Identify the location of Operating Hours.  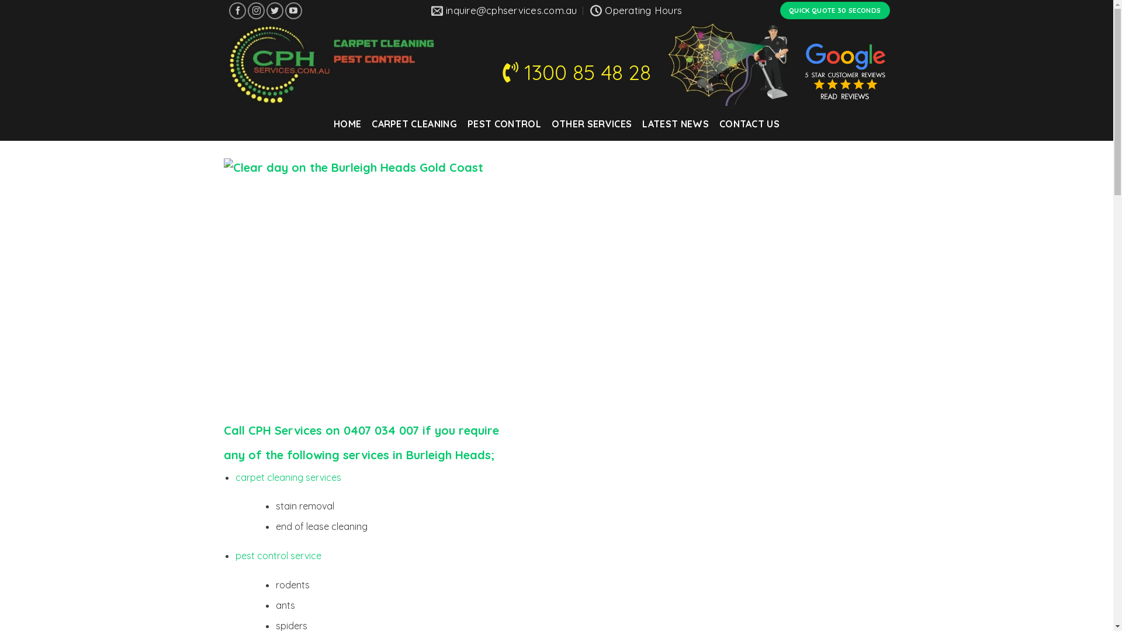
(636, 11).